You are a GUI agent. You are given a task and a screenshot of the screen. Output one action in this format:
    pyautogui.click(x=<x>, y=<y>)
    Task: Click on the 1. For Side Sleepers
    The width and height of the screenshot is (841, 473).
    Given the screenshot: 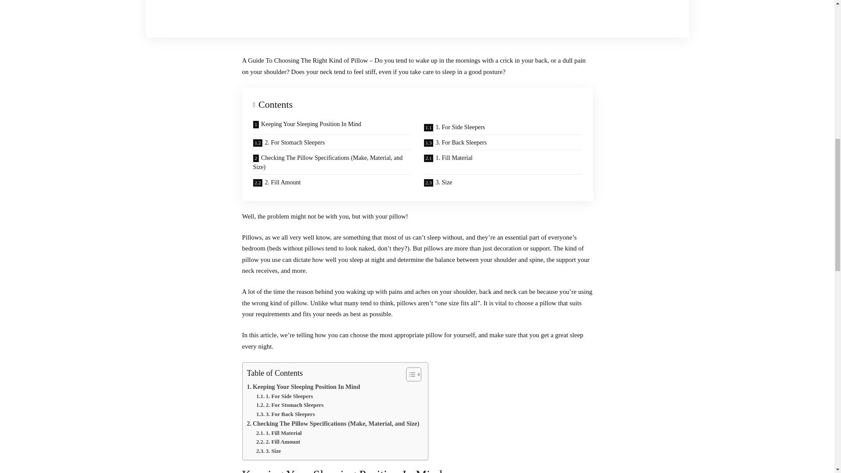 What is the action you would take?
    pyautogui.click(x=285, y=396)
    